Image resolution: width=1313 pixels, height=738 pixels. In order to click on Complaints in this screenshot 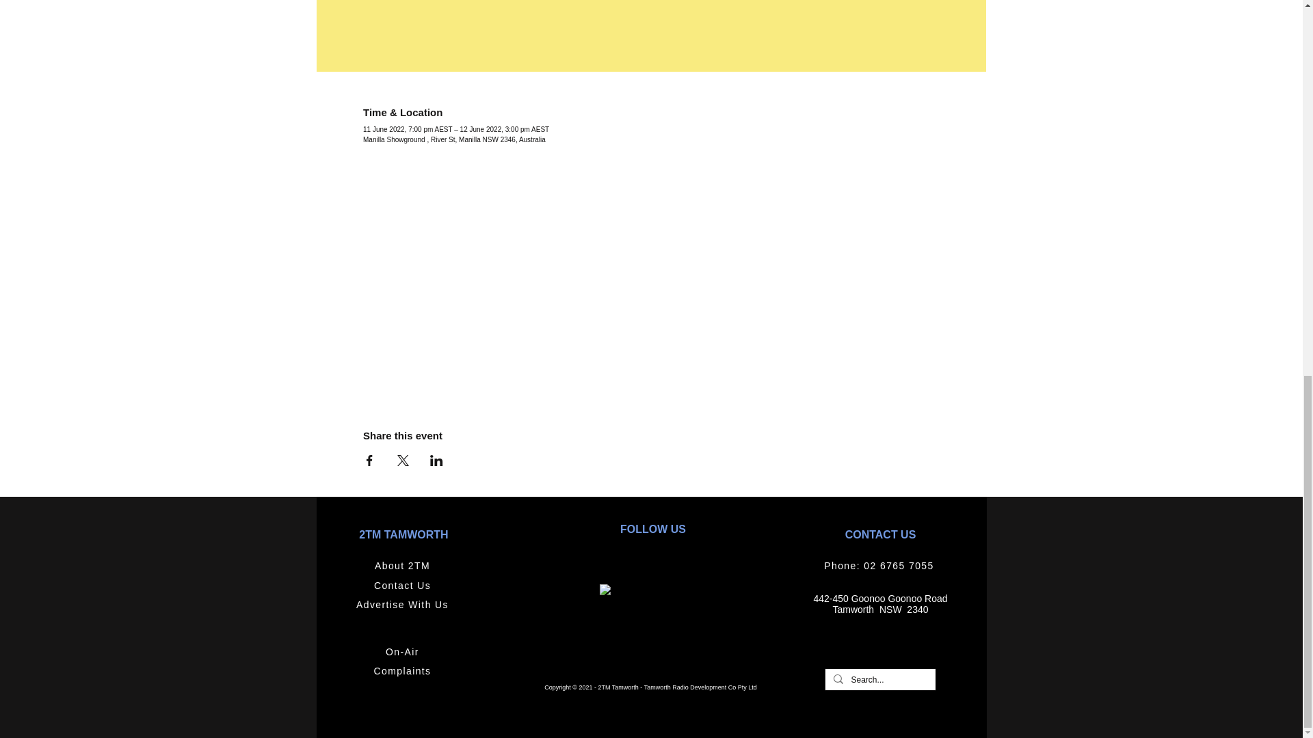, I will do `click(403, 671)`.